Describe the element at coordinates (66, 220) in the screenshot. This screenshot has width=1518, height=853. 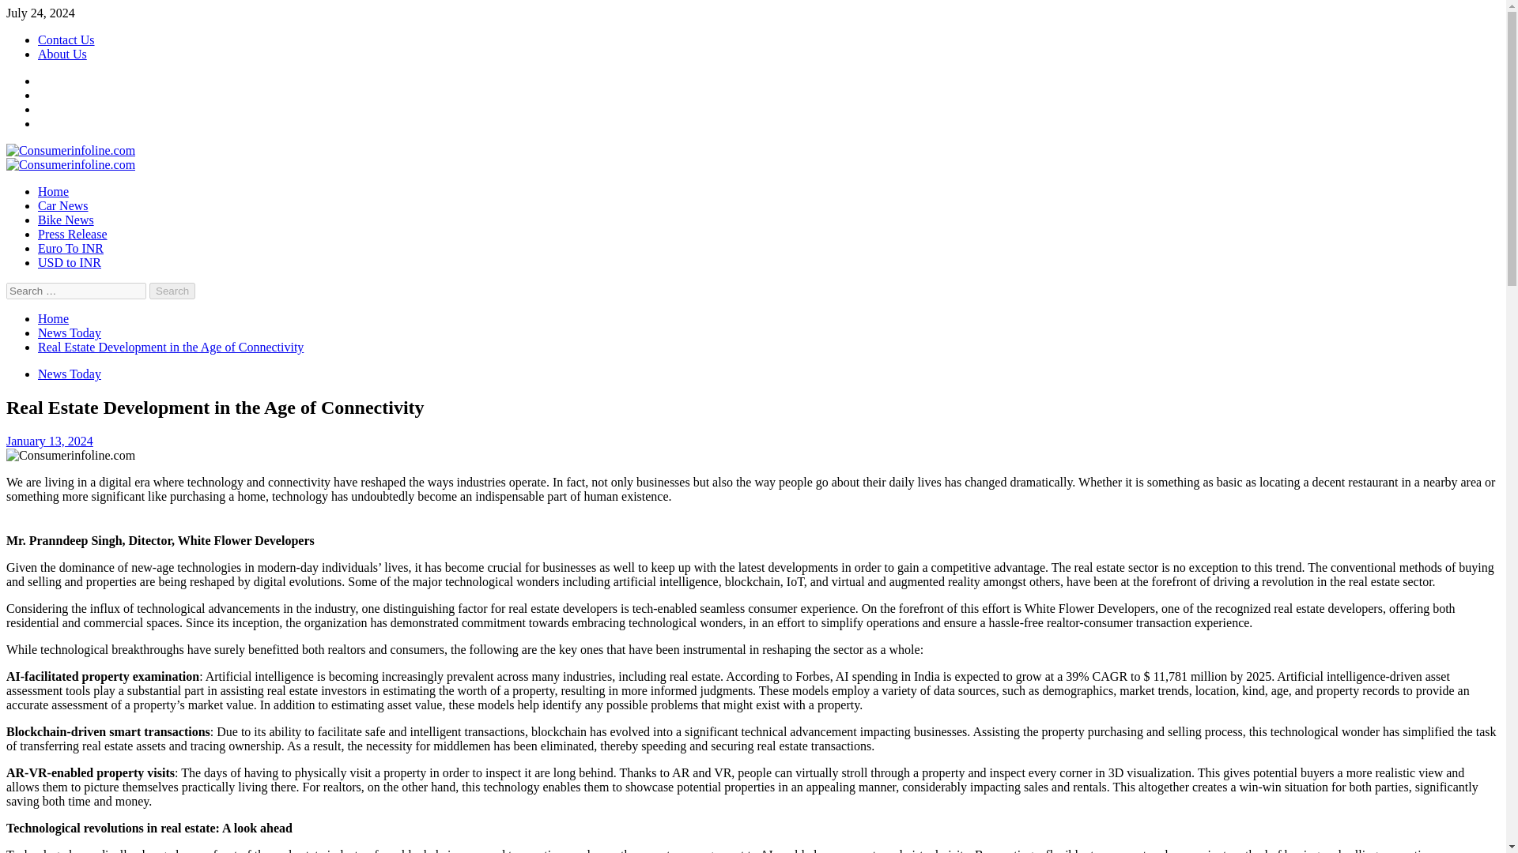
I see `Bike News` at that location.